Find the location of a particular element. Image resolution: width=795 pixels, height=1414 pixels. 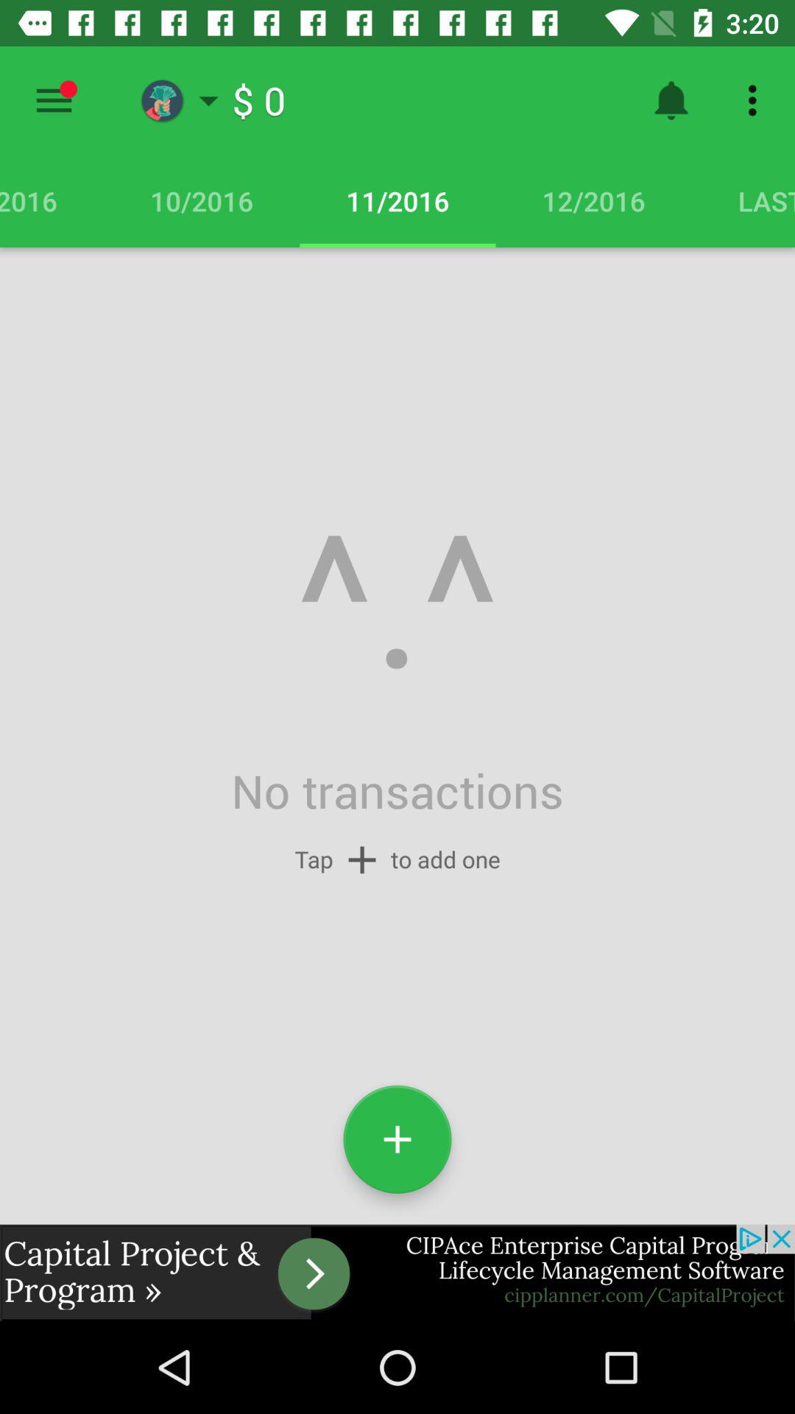

select option is located at coordinates (54, 100).